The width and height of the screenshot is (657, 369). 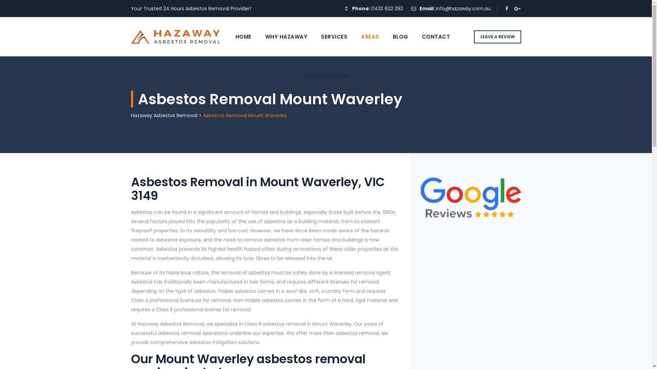 What do you see at coordinates (387, 9) in the screenshot?
I see `0432 622 292` at bounding box center [387, 9].